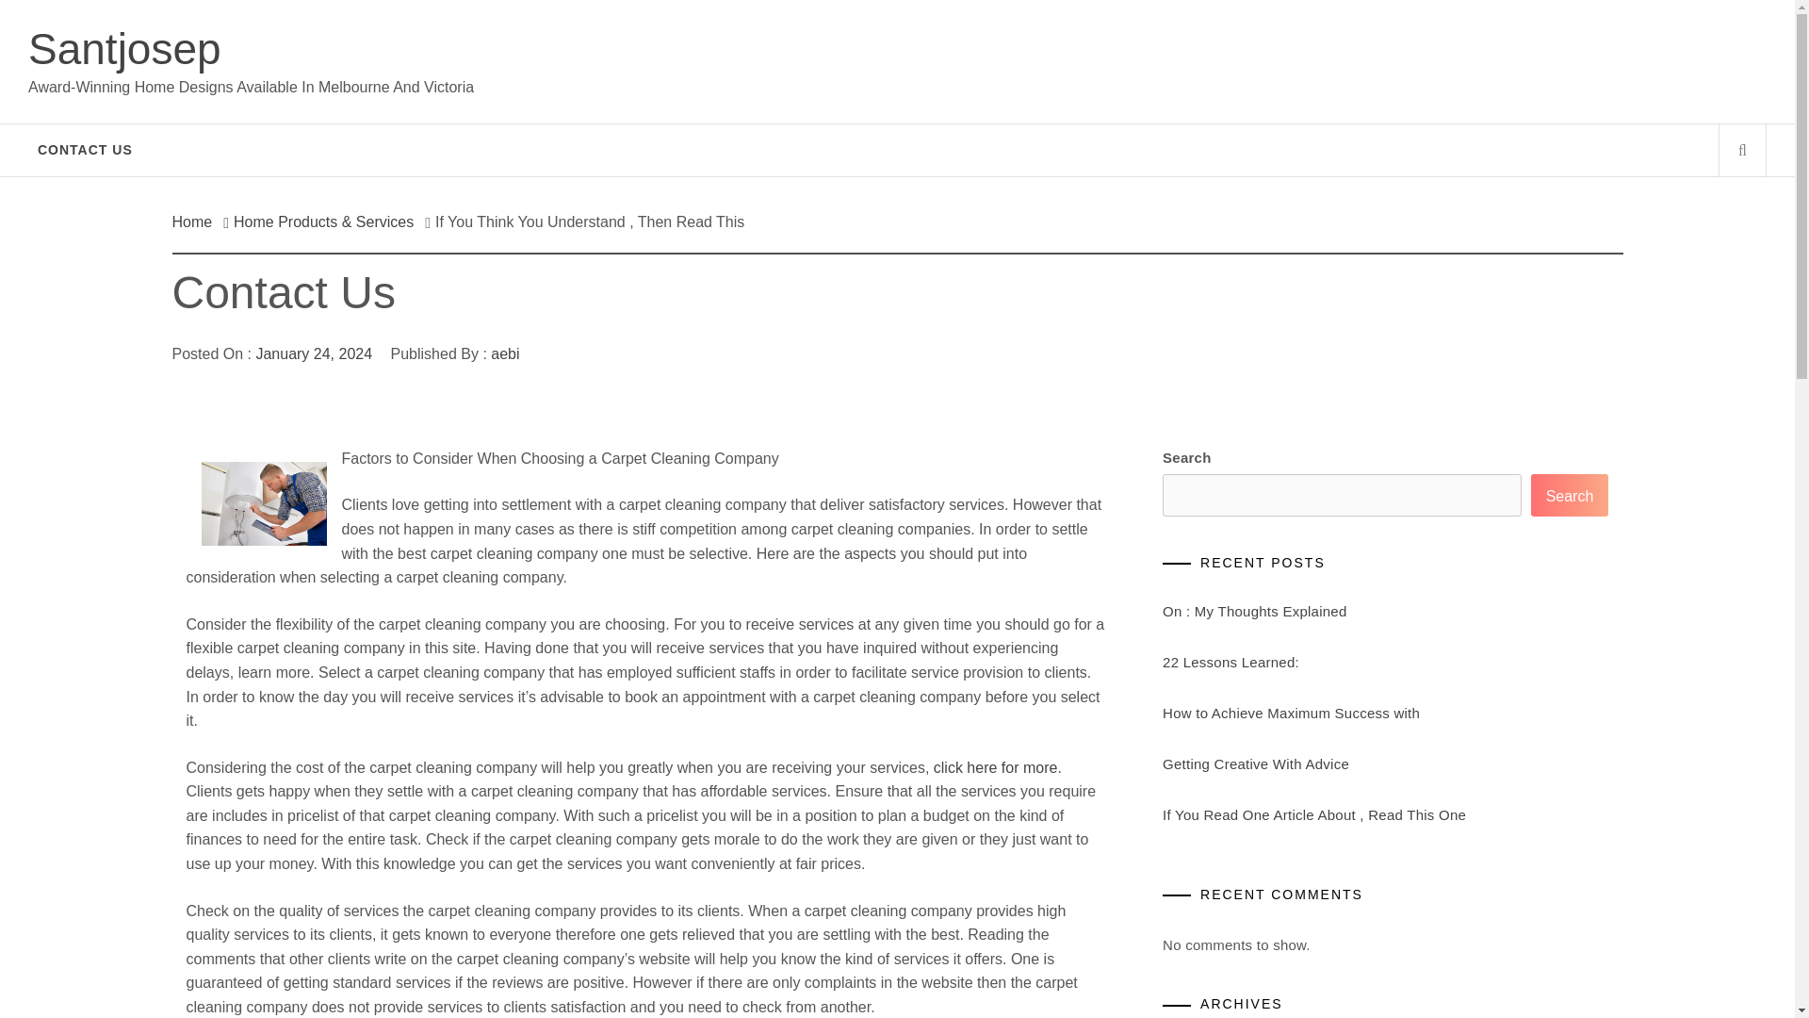 Image resolution: width=1809 pixels, height=1018 pixels. What do you see at coordinates (197, 222) in the screenshot?
I see `Home` at bounding box center [197, 222].